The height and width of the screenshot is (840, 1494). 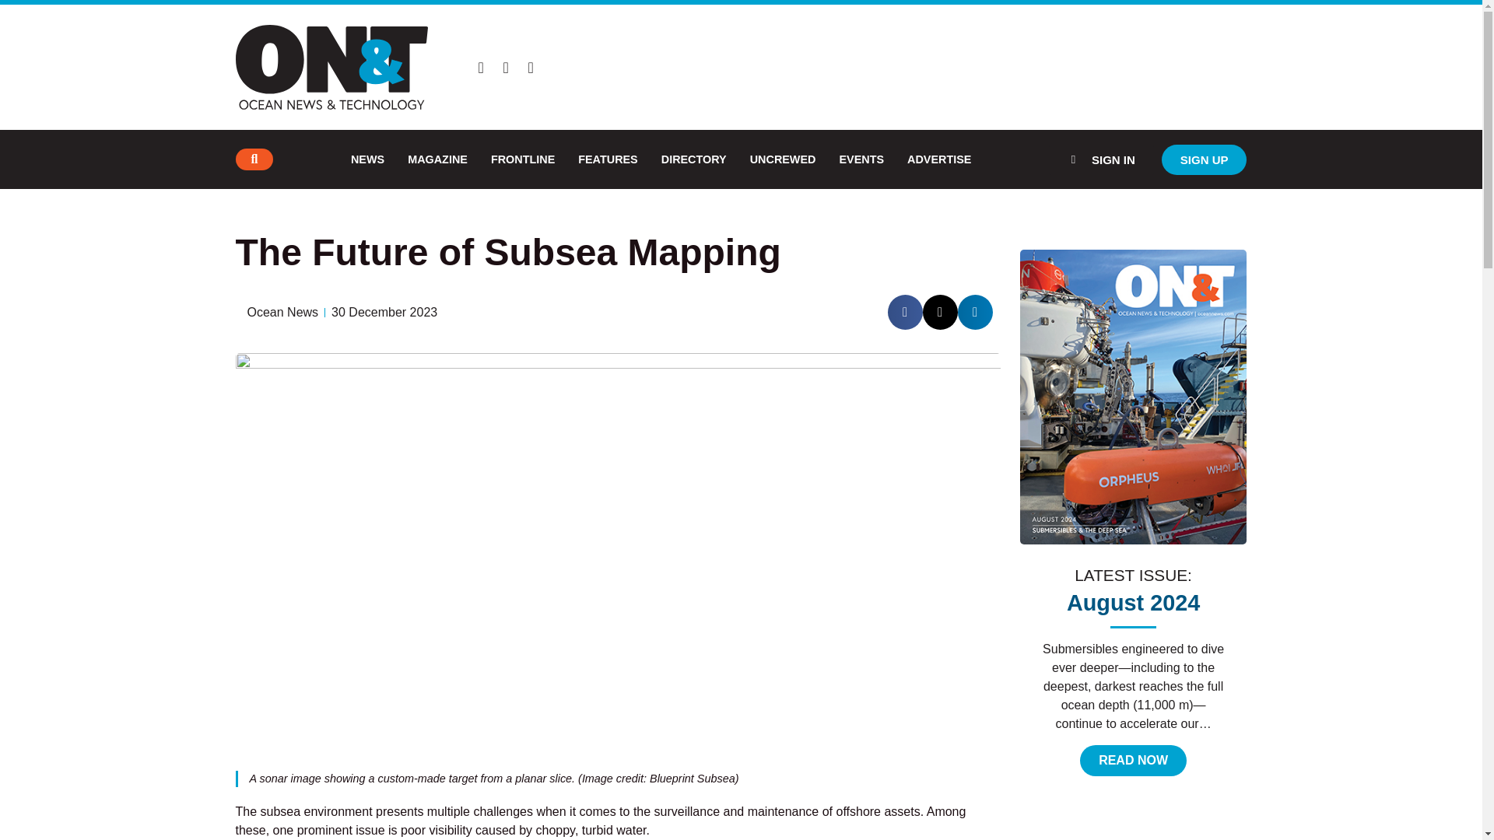 What do you see at coordinates (783, 159) in the screenshot?
I see `UNCREWED` at bounding box center [783, 159].